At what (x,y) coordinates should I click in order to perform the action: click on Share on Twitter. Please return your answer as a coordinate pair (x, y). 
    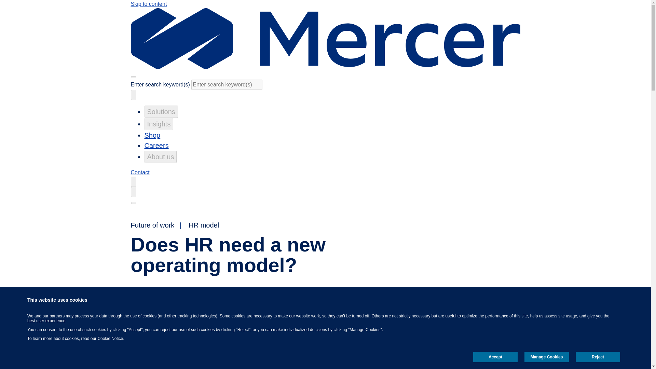
    Looking at the image, I should click on (474, 305).